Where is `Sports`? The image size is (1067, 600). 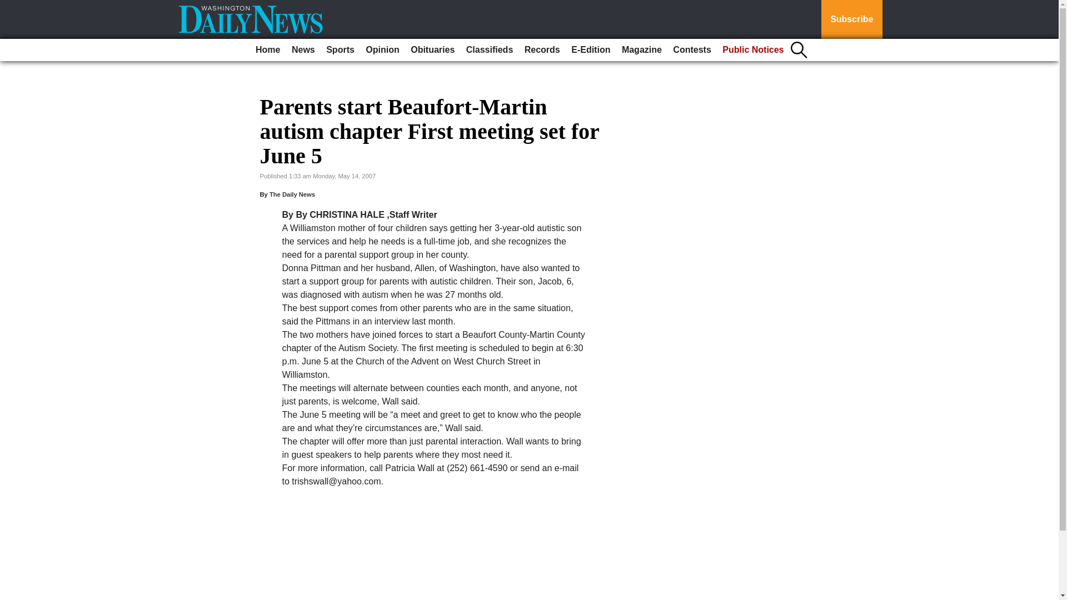
Sports is located at coordinates (340, 50).